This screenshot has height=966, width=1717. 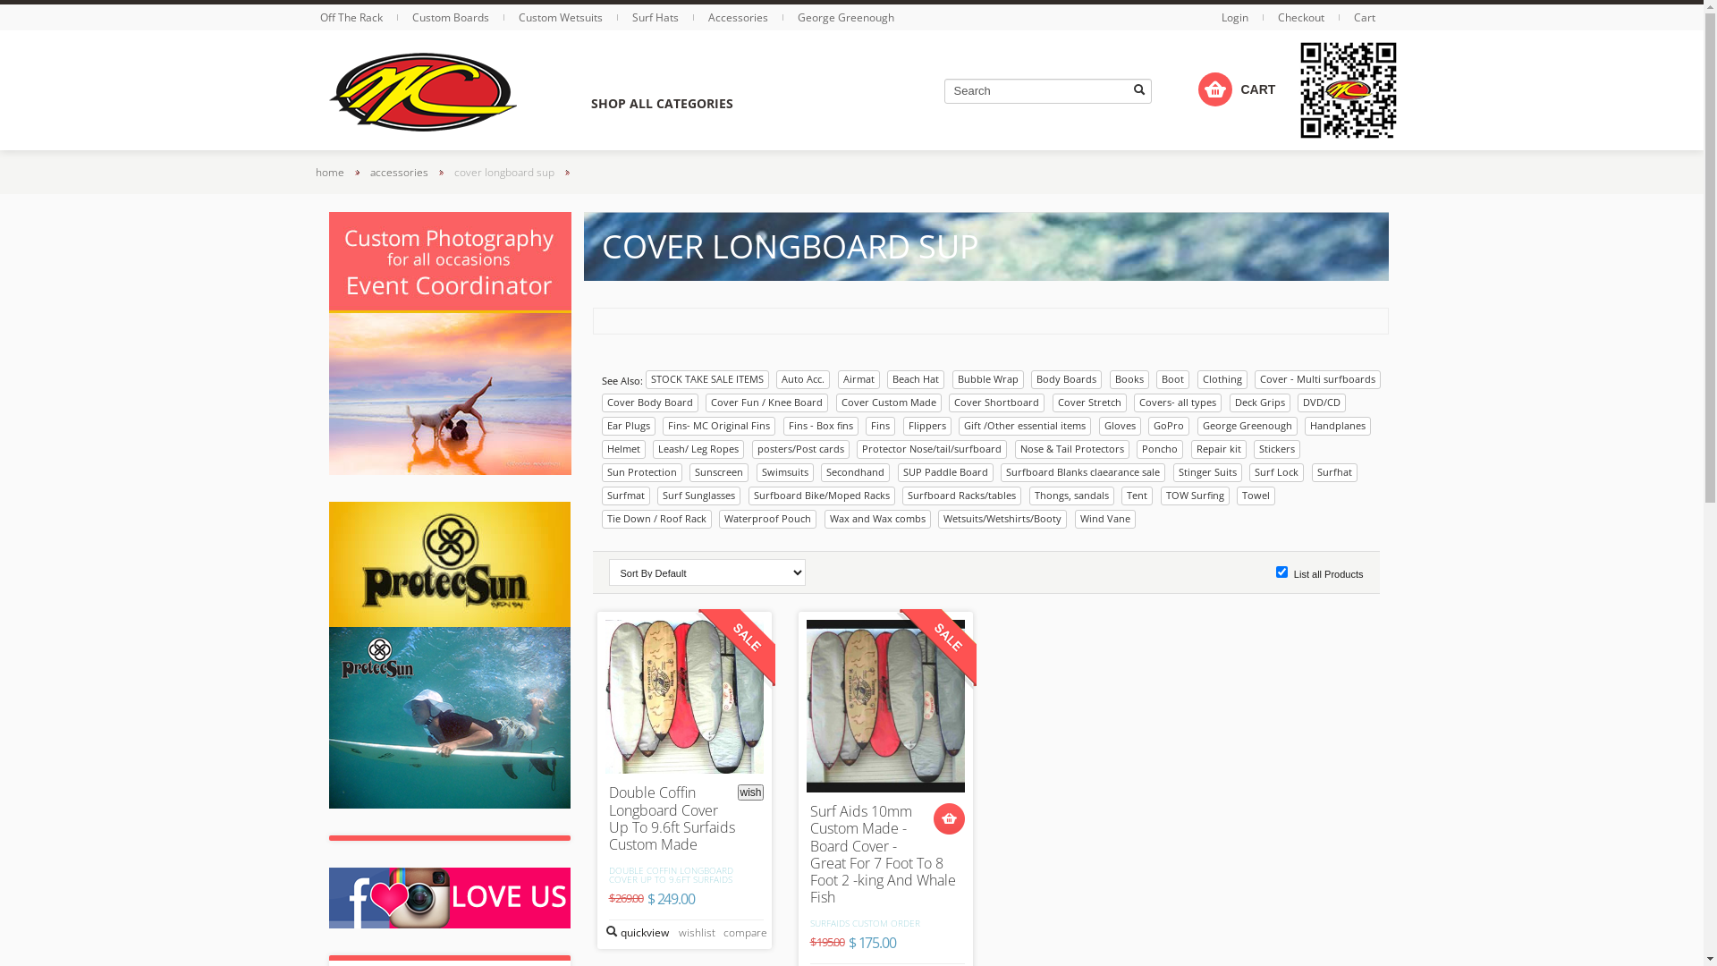 What do you see at coordinates (767, 519) in the screenshot?
I see `Waterproof Pouch` at bounding box center [767, 519].